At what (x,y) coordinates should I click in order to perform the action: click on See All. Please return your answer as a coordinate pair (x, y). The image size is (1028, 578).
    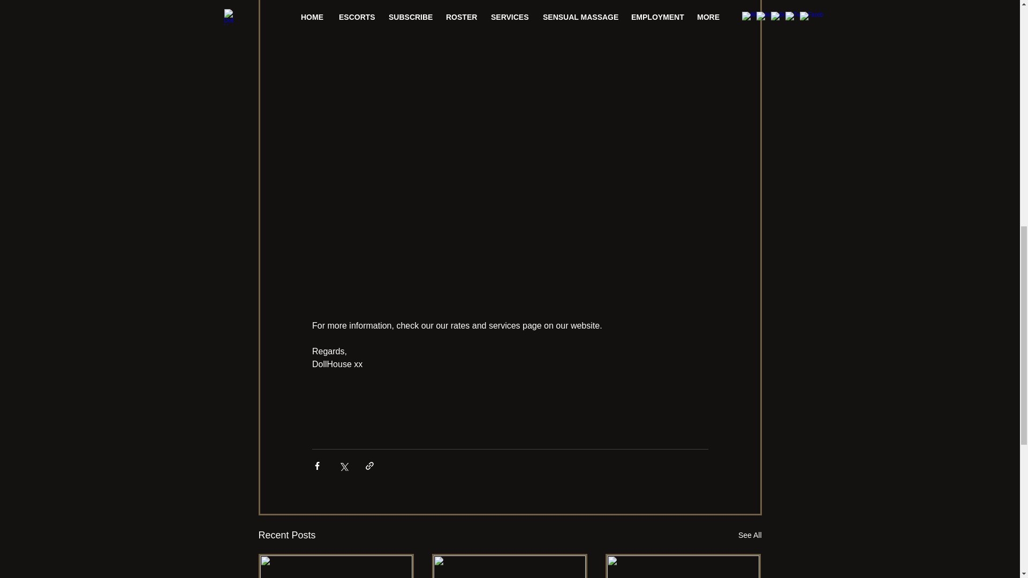
    Looking at the image, I should click on (750, 535).